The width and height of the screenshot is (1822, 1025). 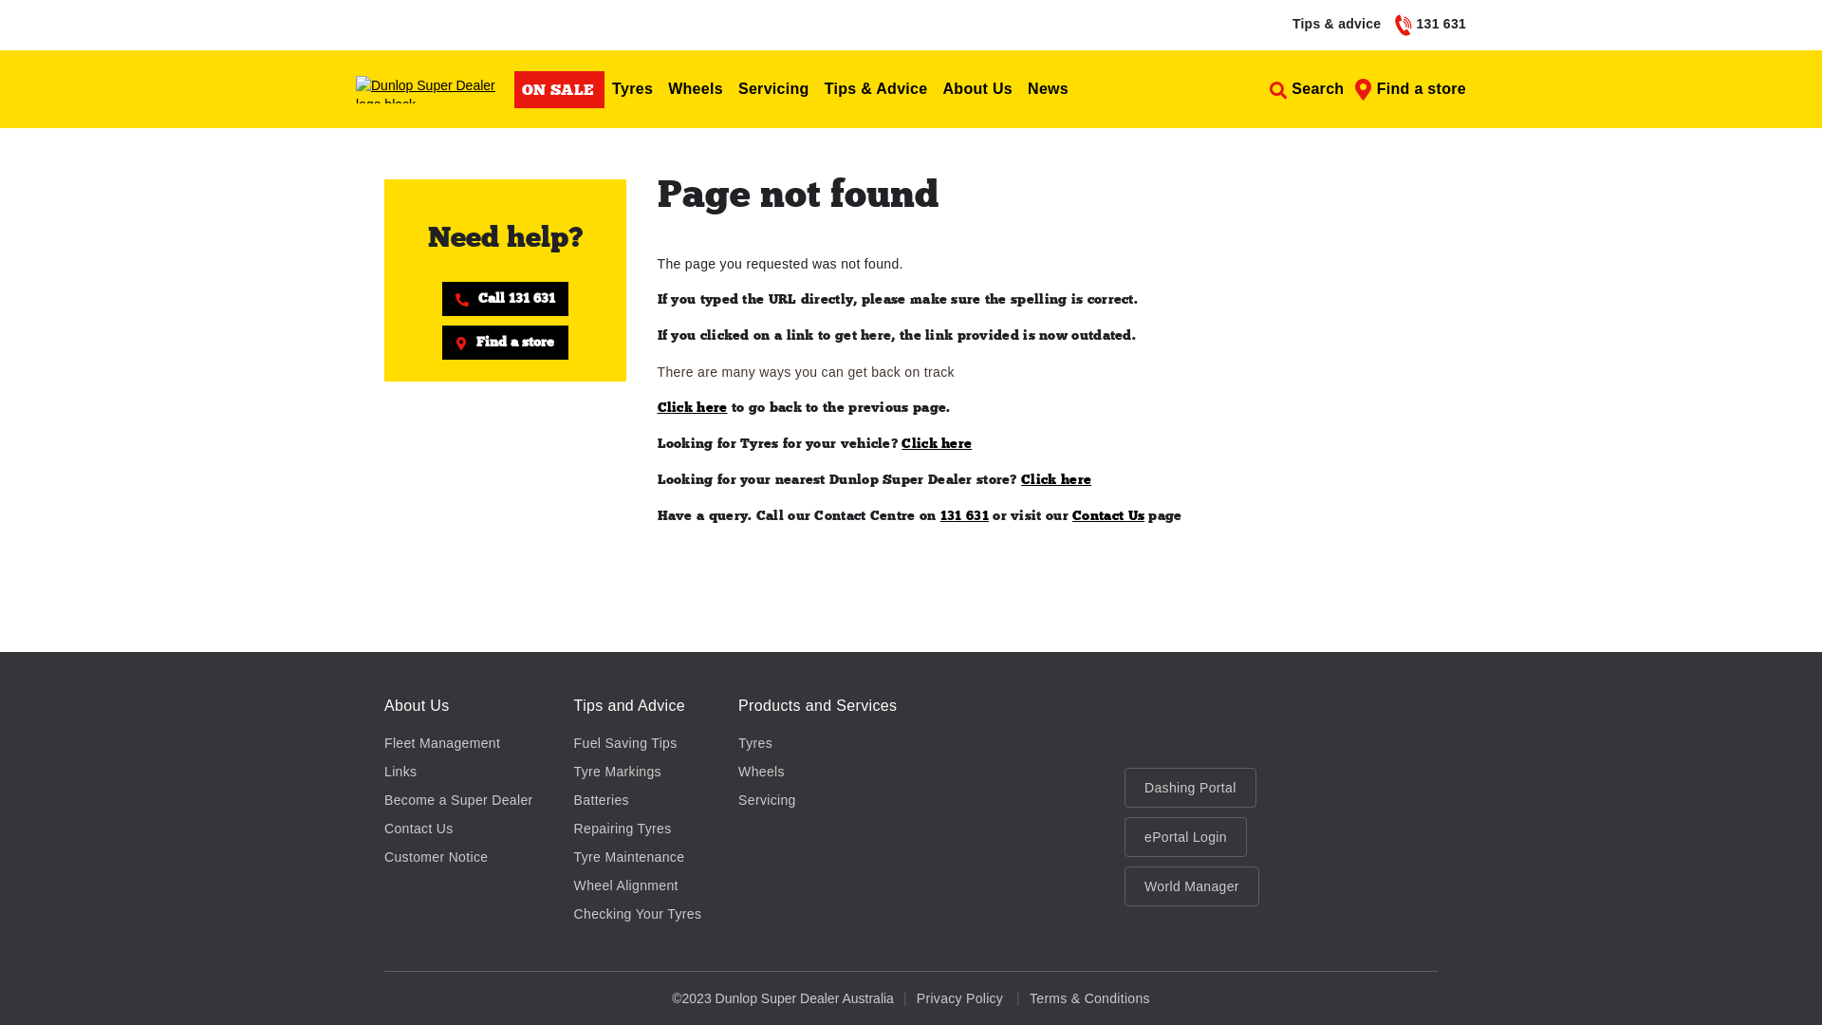 I want to click on Contact Us, so click(x=419, y=829).